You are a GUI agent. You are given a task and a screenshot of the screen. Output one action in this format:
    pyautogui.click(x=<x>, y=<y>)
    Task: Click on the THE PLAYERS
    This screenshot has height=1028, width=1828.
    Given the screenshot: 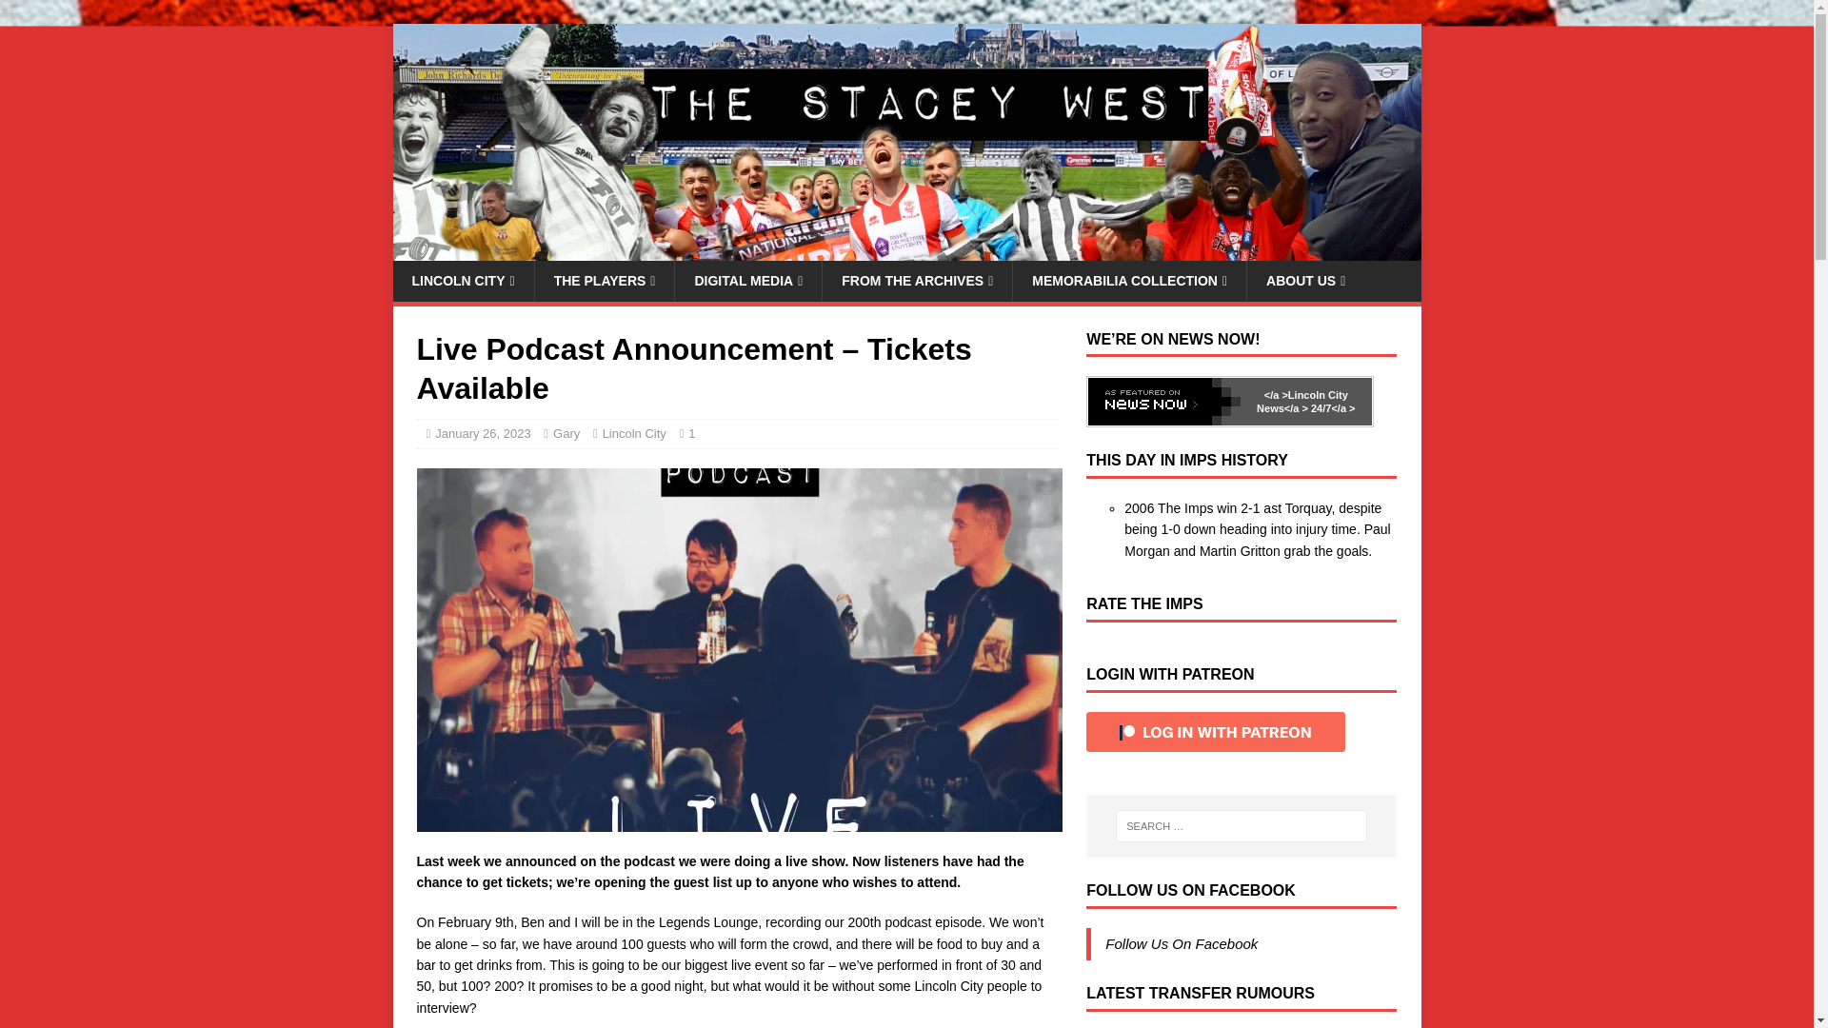 What is the action you would take?
    pyautogui.click(x=604, y=281)
    